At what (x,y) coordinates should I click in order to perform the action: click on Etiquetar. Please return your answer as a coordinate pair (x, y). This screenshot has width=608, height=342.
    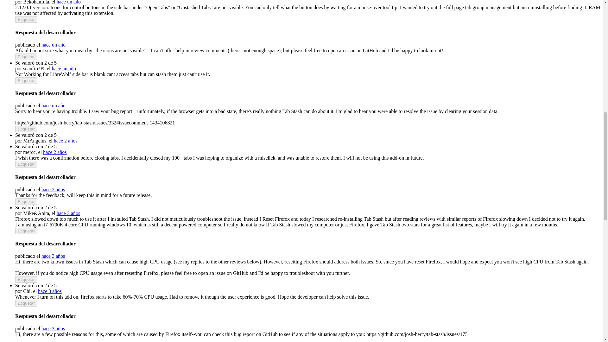
    Looking at the image, I should click on (26, 19).